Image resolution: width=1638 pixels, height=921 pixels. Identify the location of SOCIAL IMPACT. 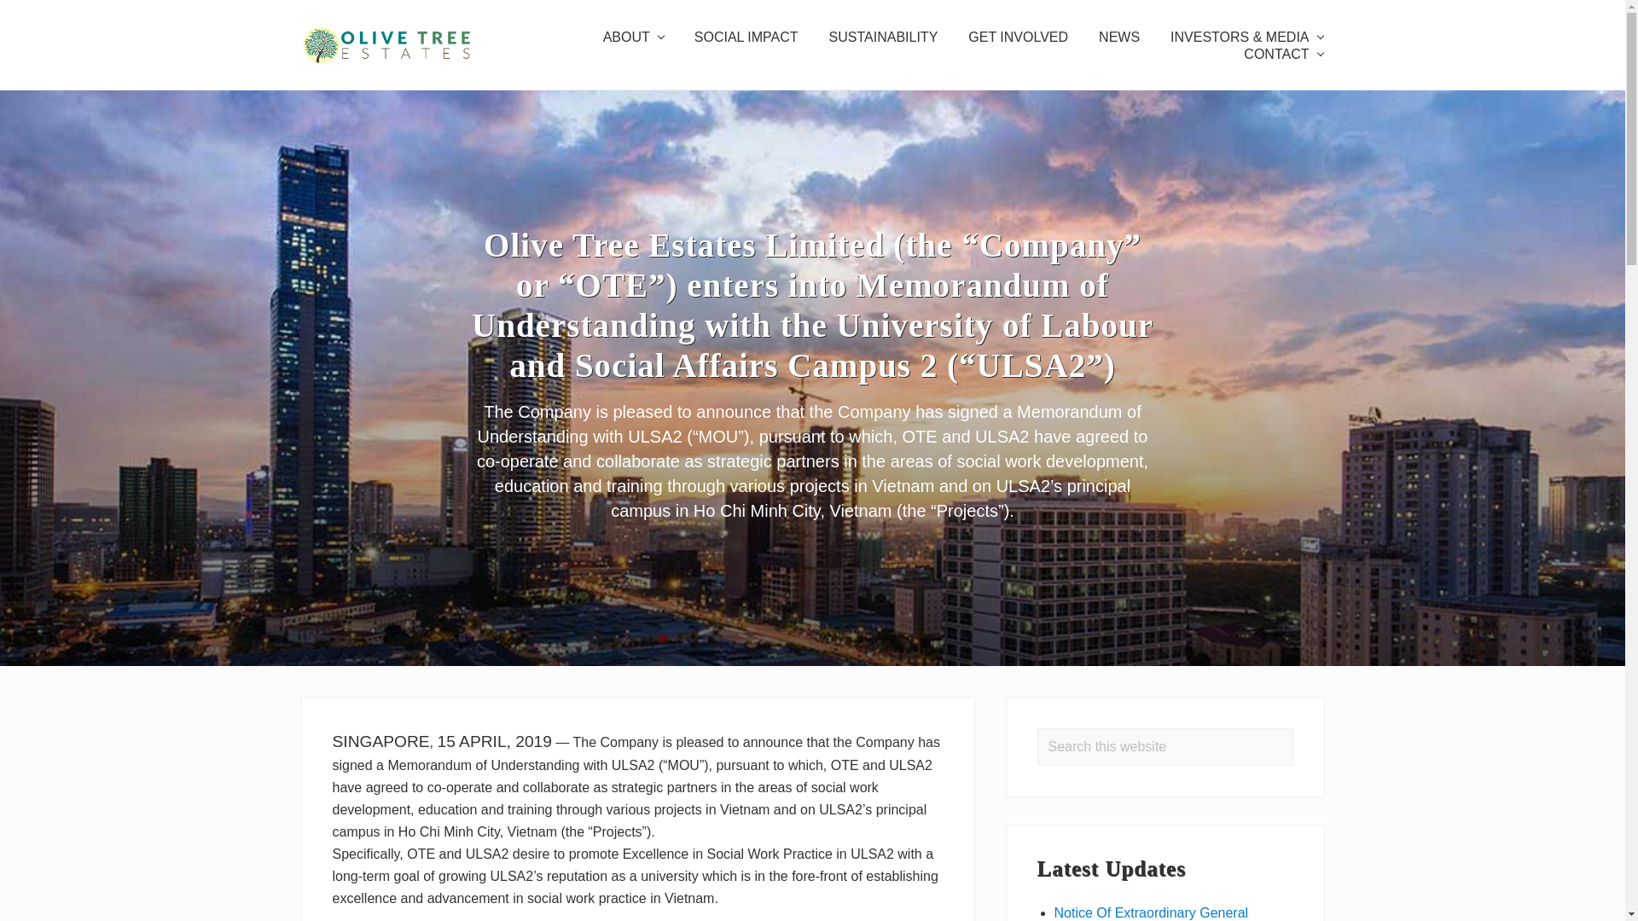
(746, 38).